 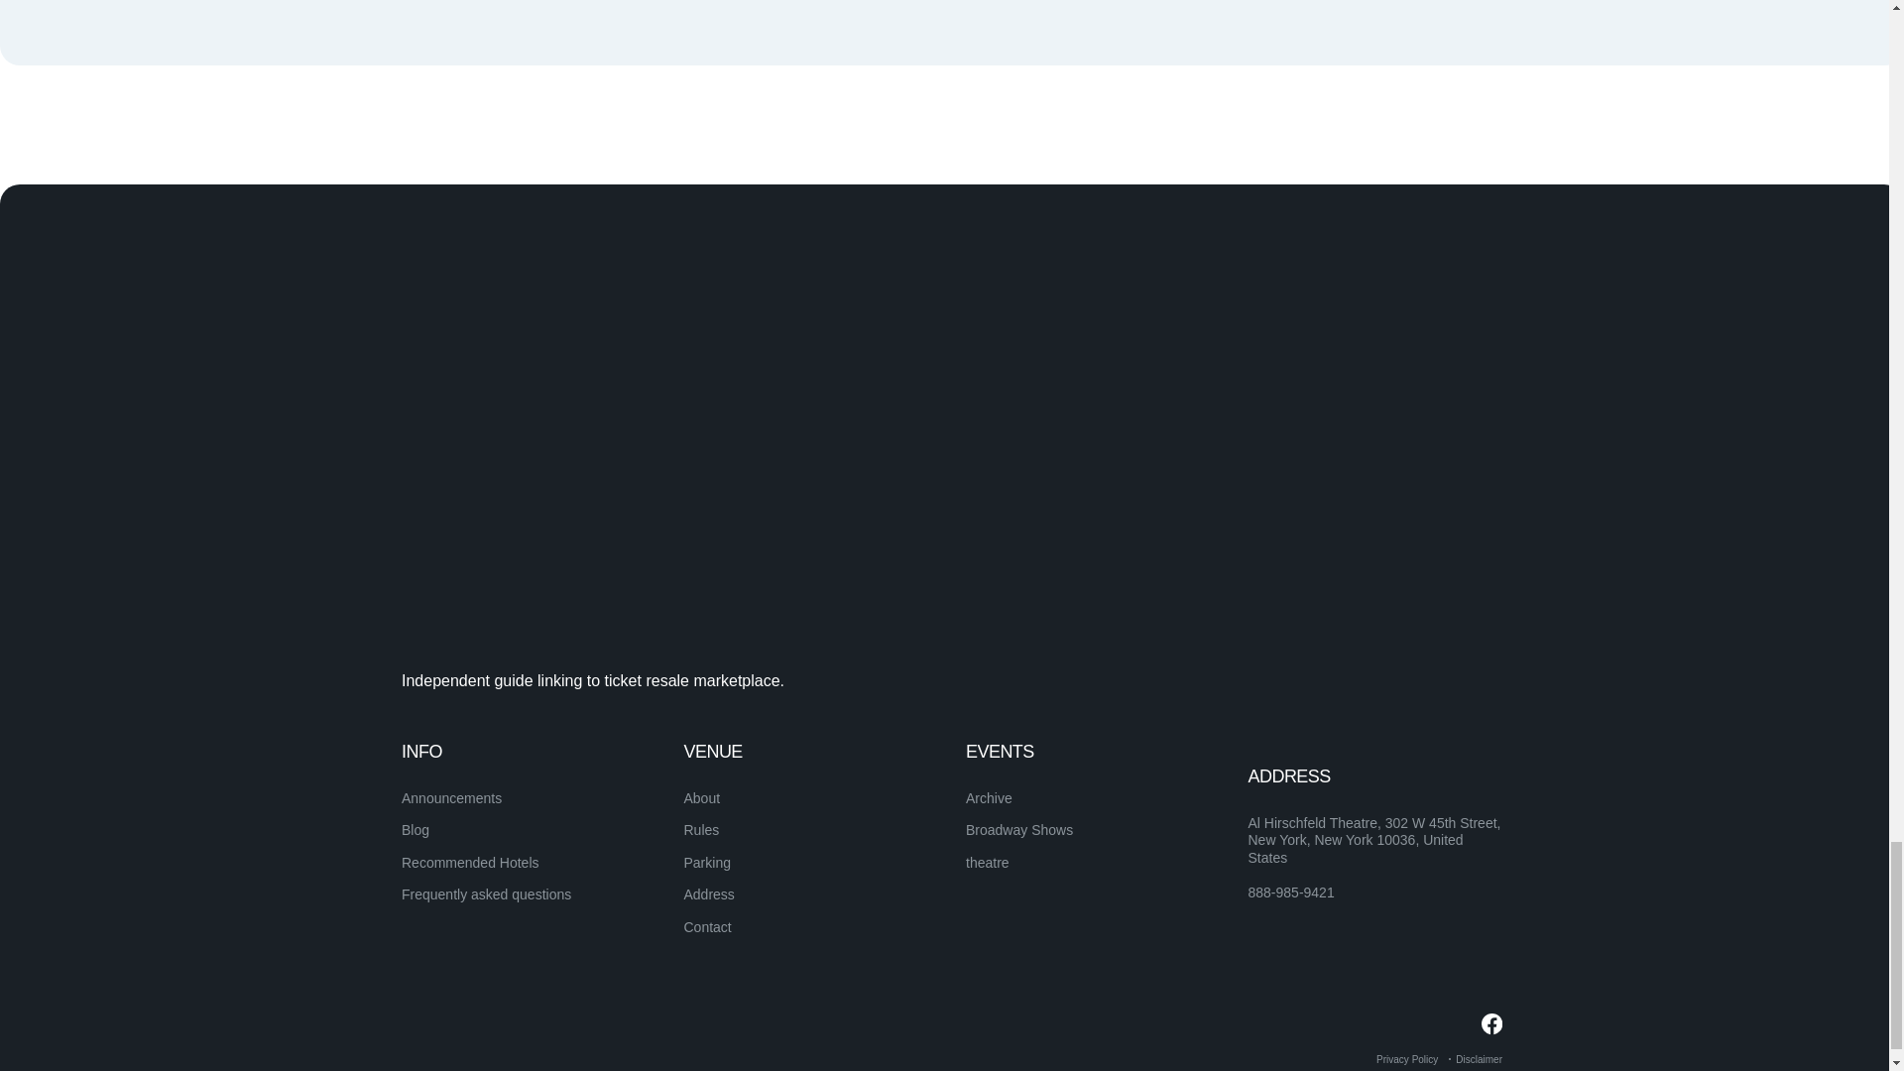 I want to click on About, so click(x=702, y=798).